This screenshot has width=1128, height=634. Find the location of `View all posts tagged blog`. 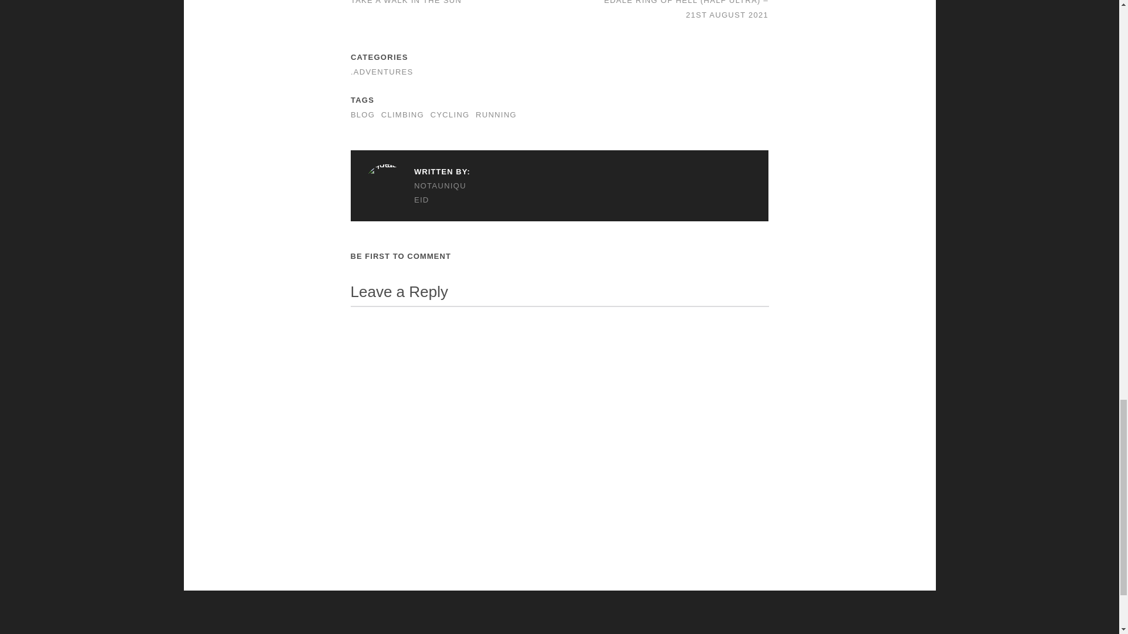

View all posts tagged blog is located at coordinates (362, 114).